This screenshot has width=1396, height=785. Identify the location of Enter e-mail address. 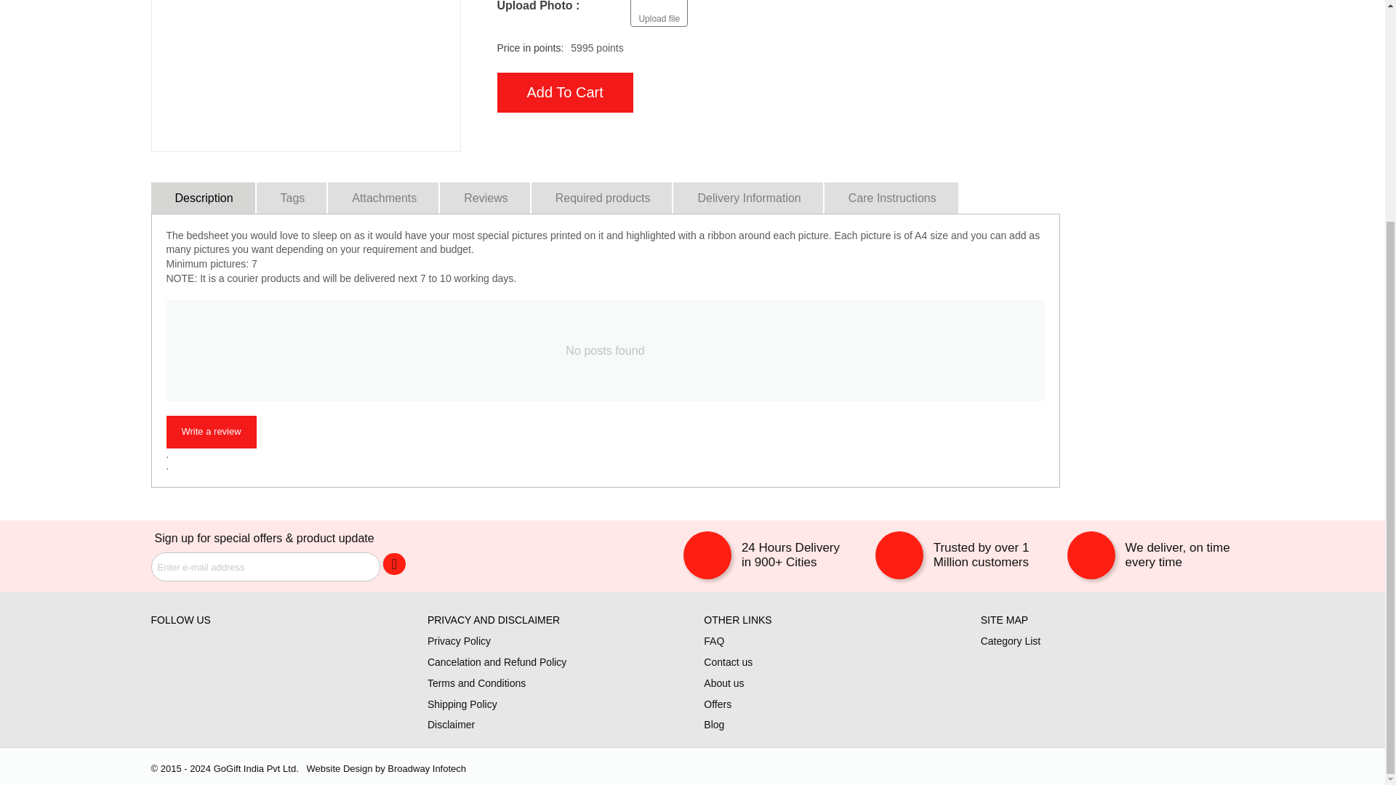
(265, 567).